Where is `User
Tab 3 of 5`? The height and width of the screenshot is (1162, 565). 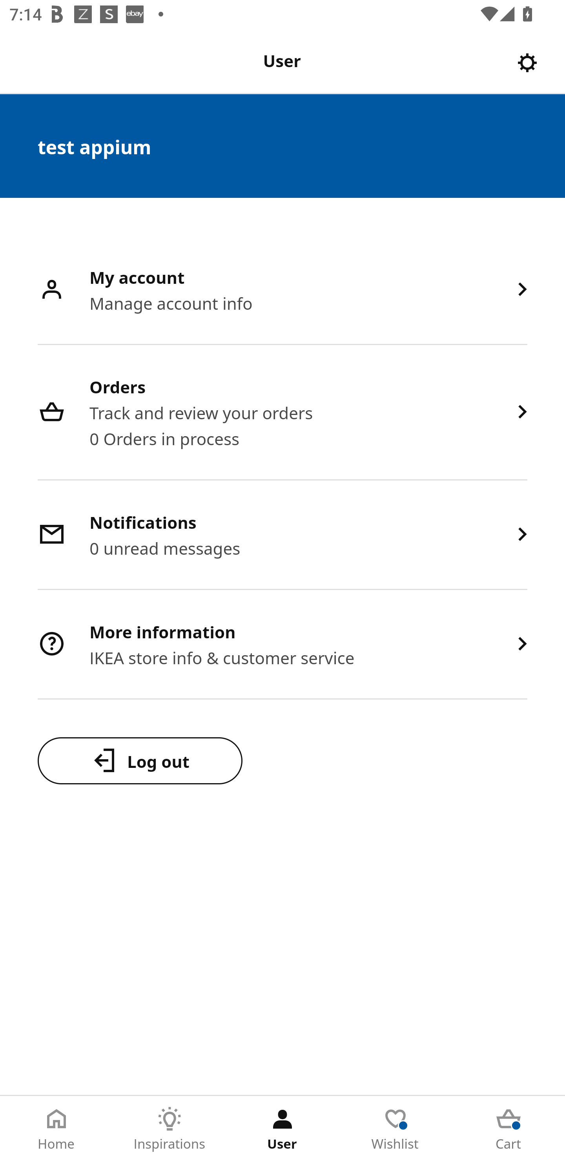 User
Tab 3 of 5 is located at coordinates (282, 1129).